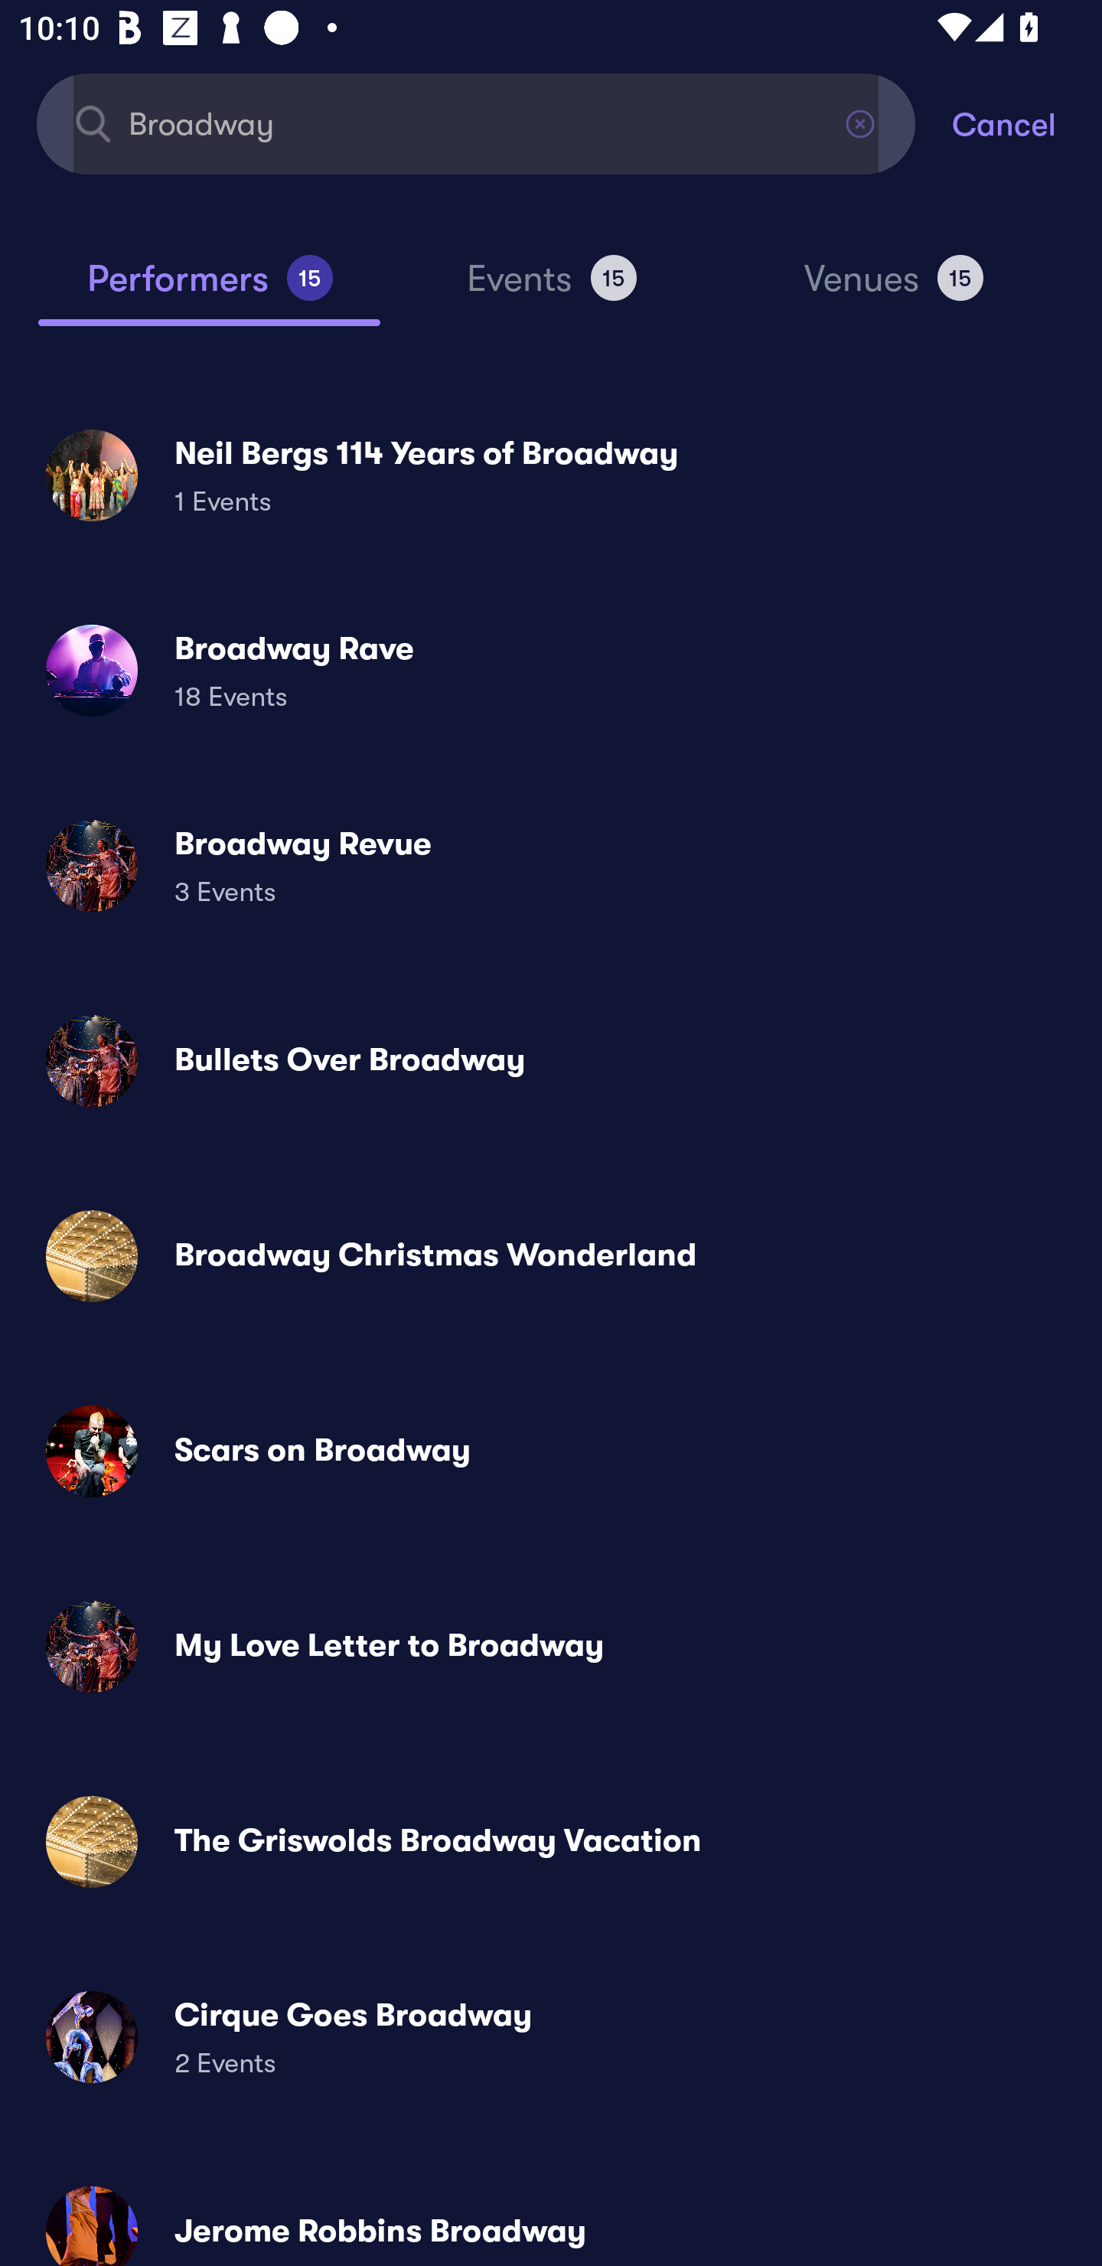 This screenshot has width=1102, height=2266. I want to click on Jerome Robbins Broadway, so click(551, 2215).